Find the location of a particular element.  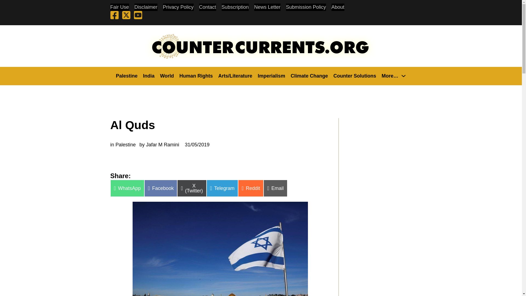

Fair Use is located at coordinates (119, 7).